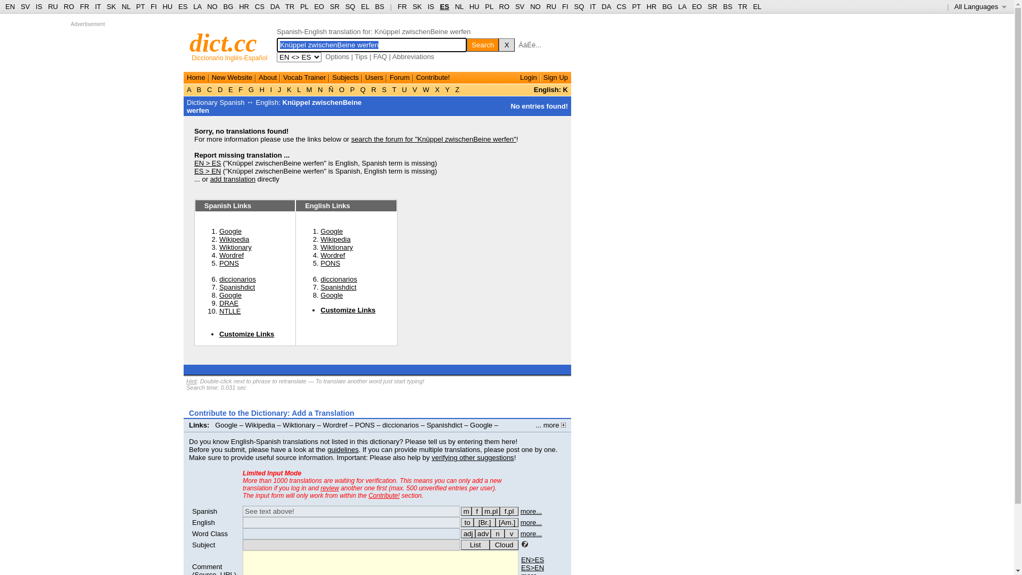  Describe the element at coordinates (233, 179) in the screenshot. I see `add translation` at that location.